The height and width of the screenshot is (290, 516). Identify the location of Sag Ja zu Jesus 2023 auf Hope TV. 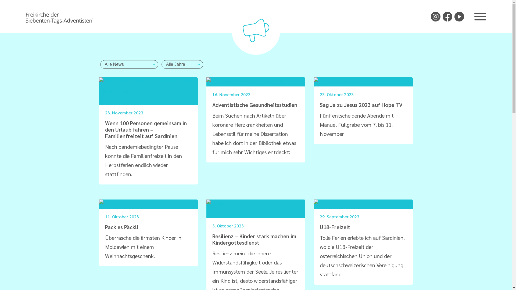
(361, 105).